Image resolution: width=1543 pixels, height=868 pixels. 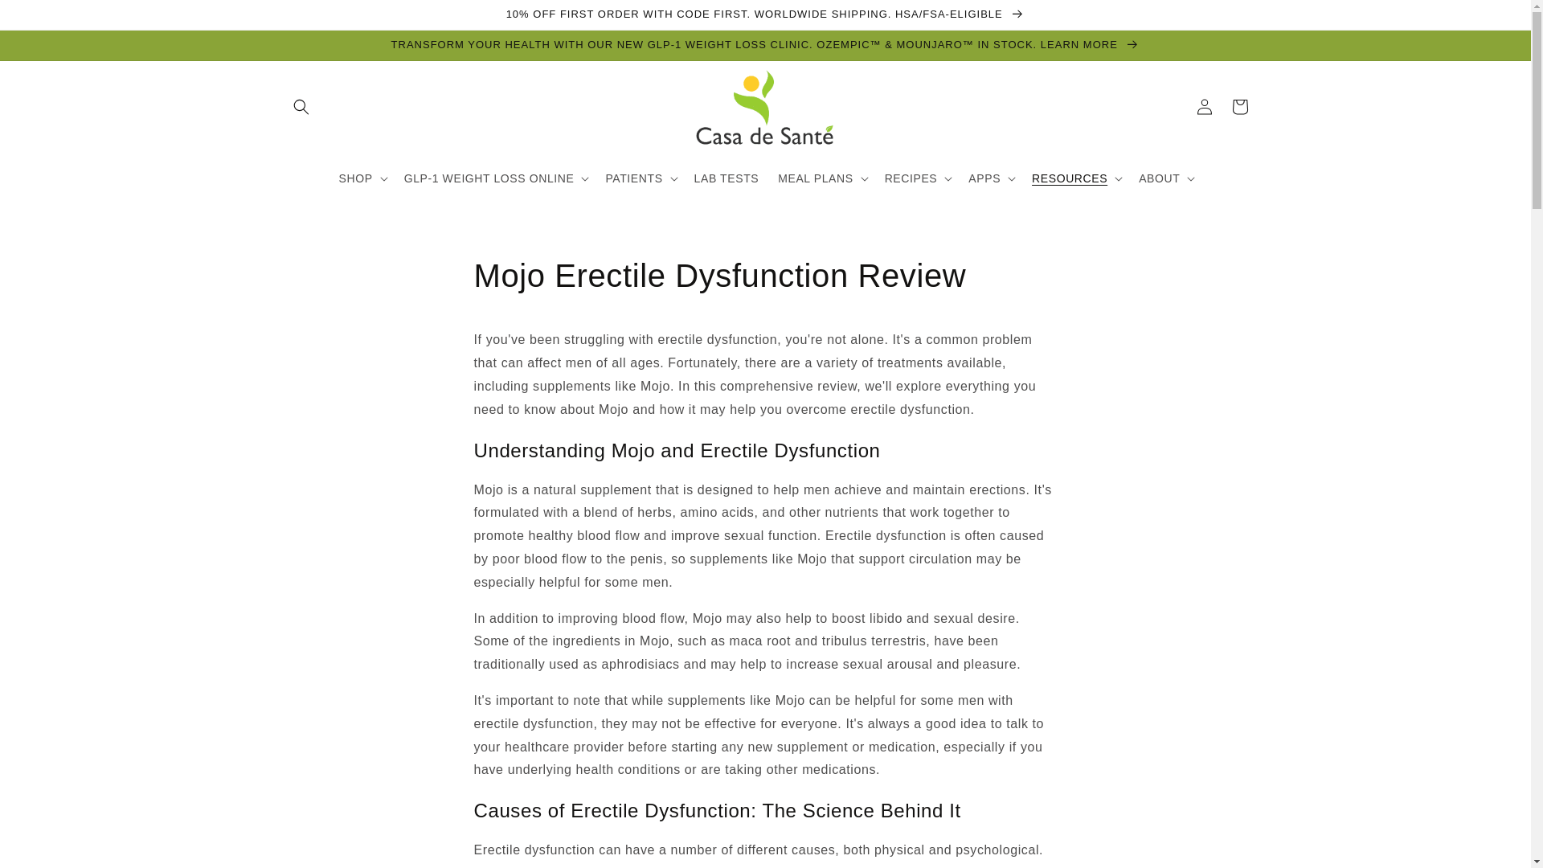 I want to click on Skip to content, so click(x=49, y=19).